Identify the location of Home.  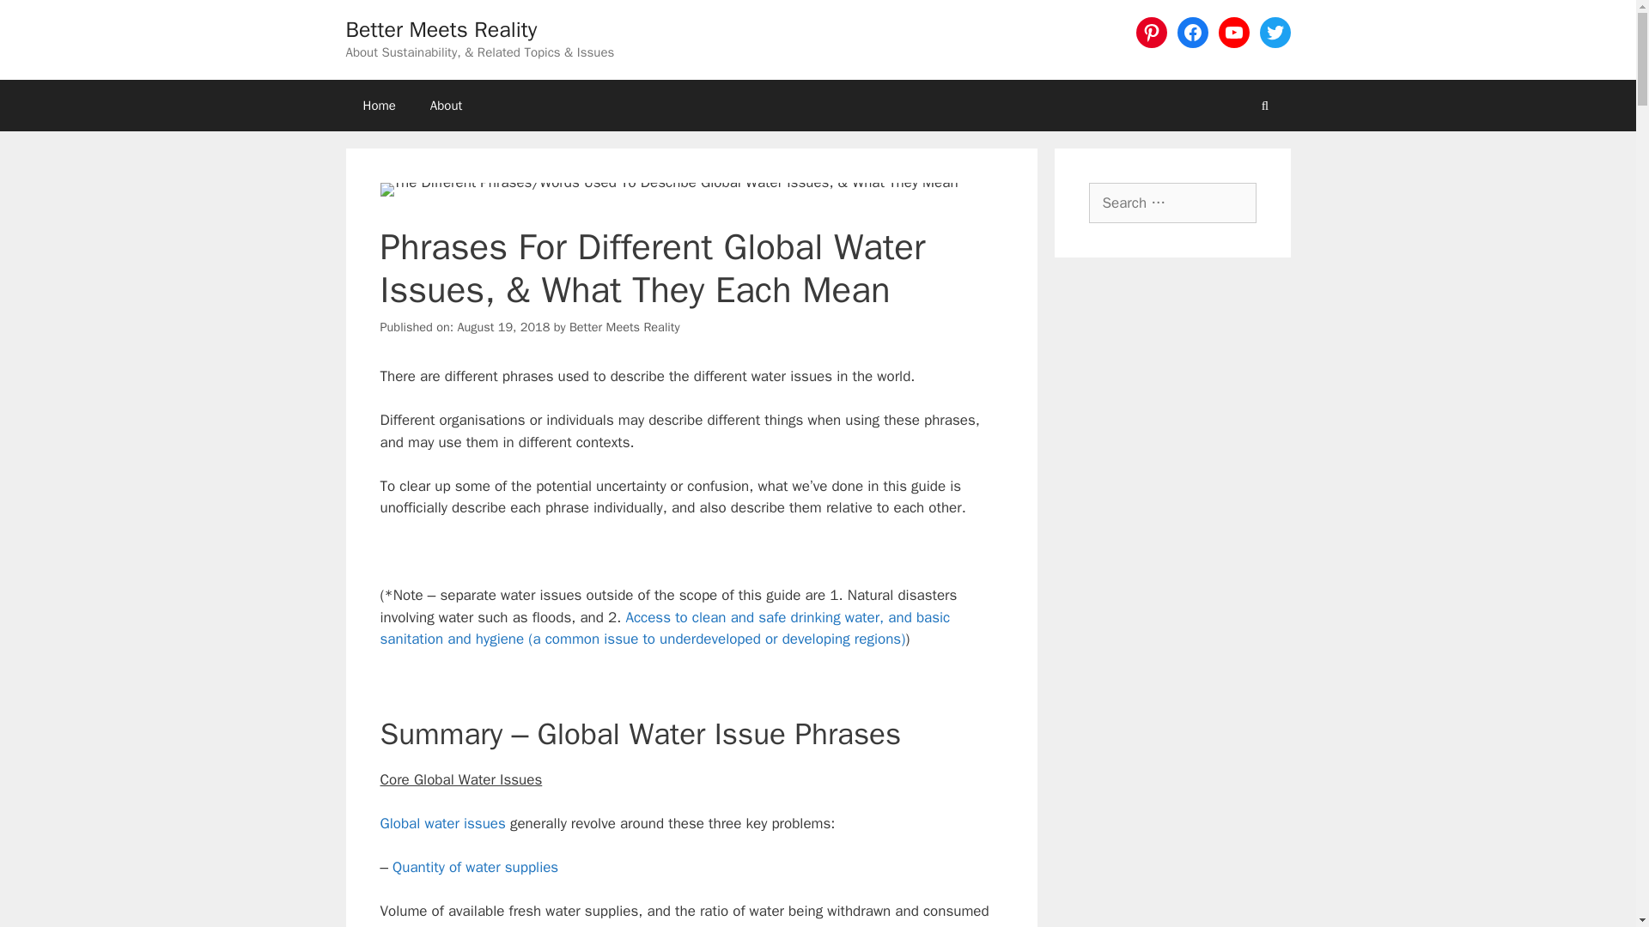
(378, 105).